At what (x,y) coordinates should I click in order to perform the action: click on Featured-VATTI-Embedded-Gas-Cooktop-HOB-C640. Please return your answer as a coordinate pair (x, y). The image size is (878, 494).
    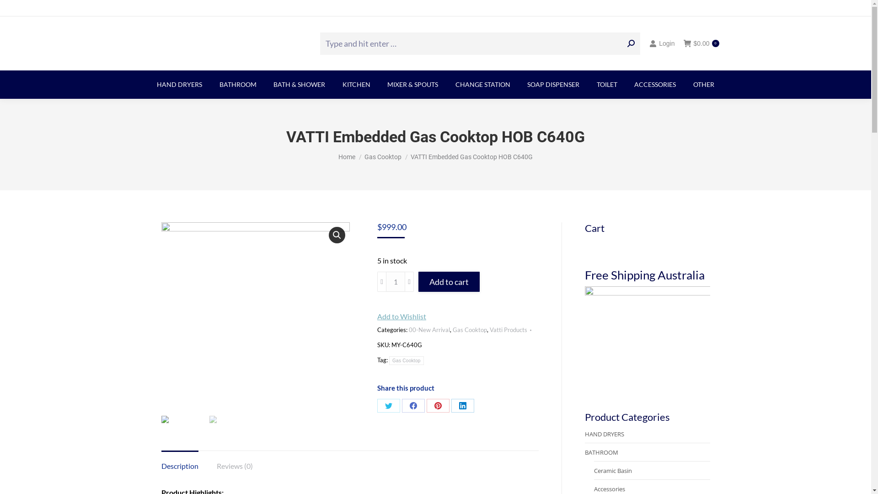
    Looking at the image, I should click on (255, 317).